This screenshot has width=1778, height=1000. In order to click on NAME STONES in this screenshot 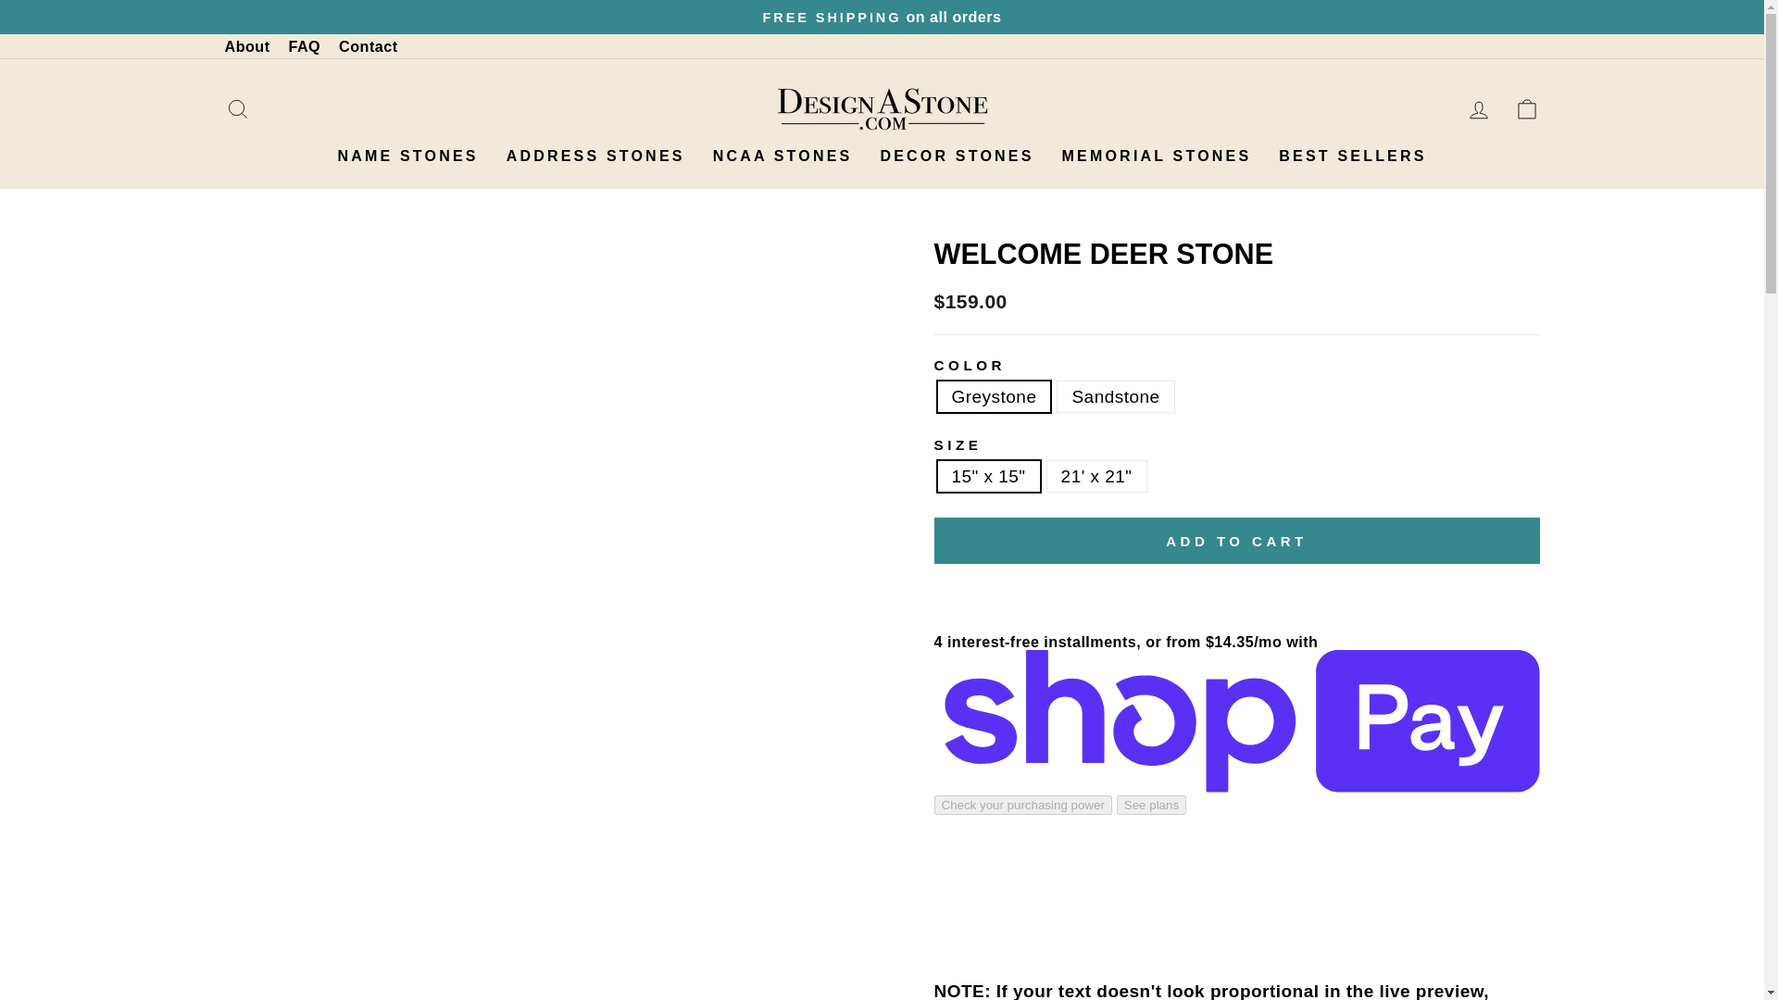, I will do `click(407, 156)`.